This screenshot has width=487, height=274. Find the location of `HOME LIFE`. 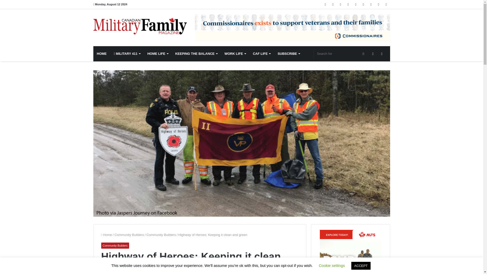

HOME LIFE is located at coordinates (158, 54).